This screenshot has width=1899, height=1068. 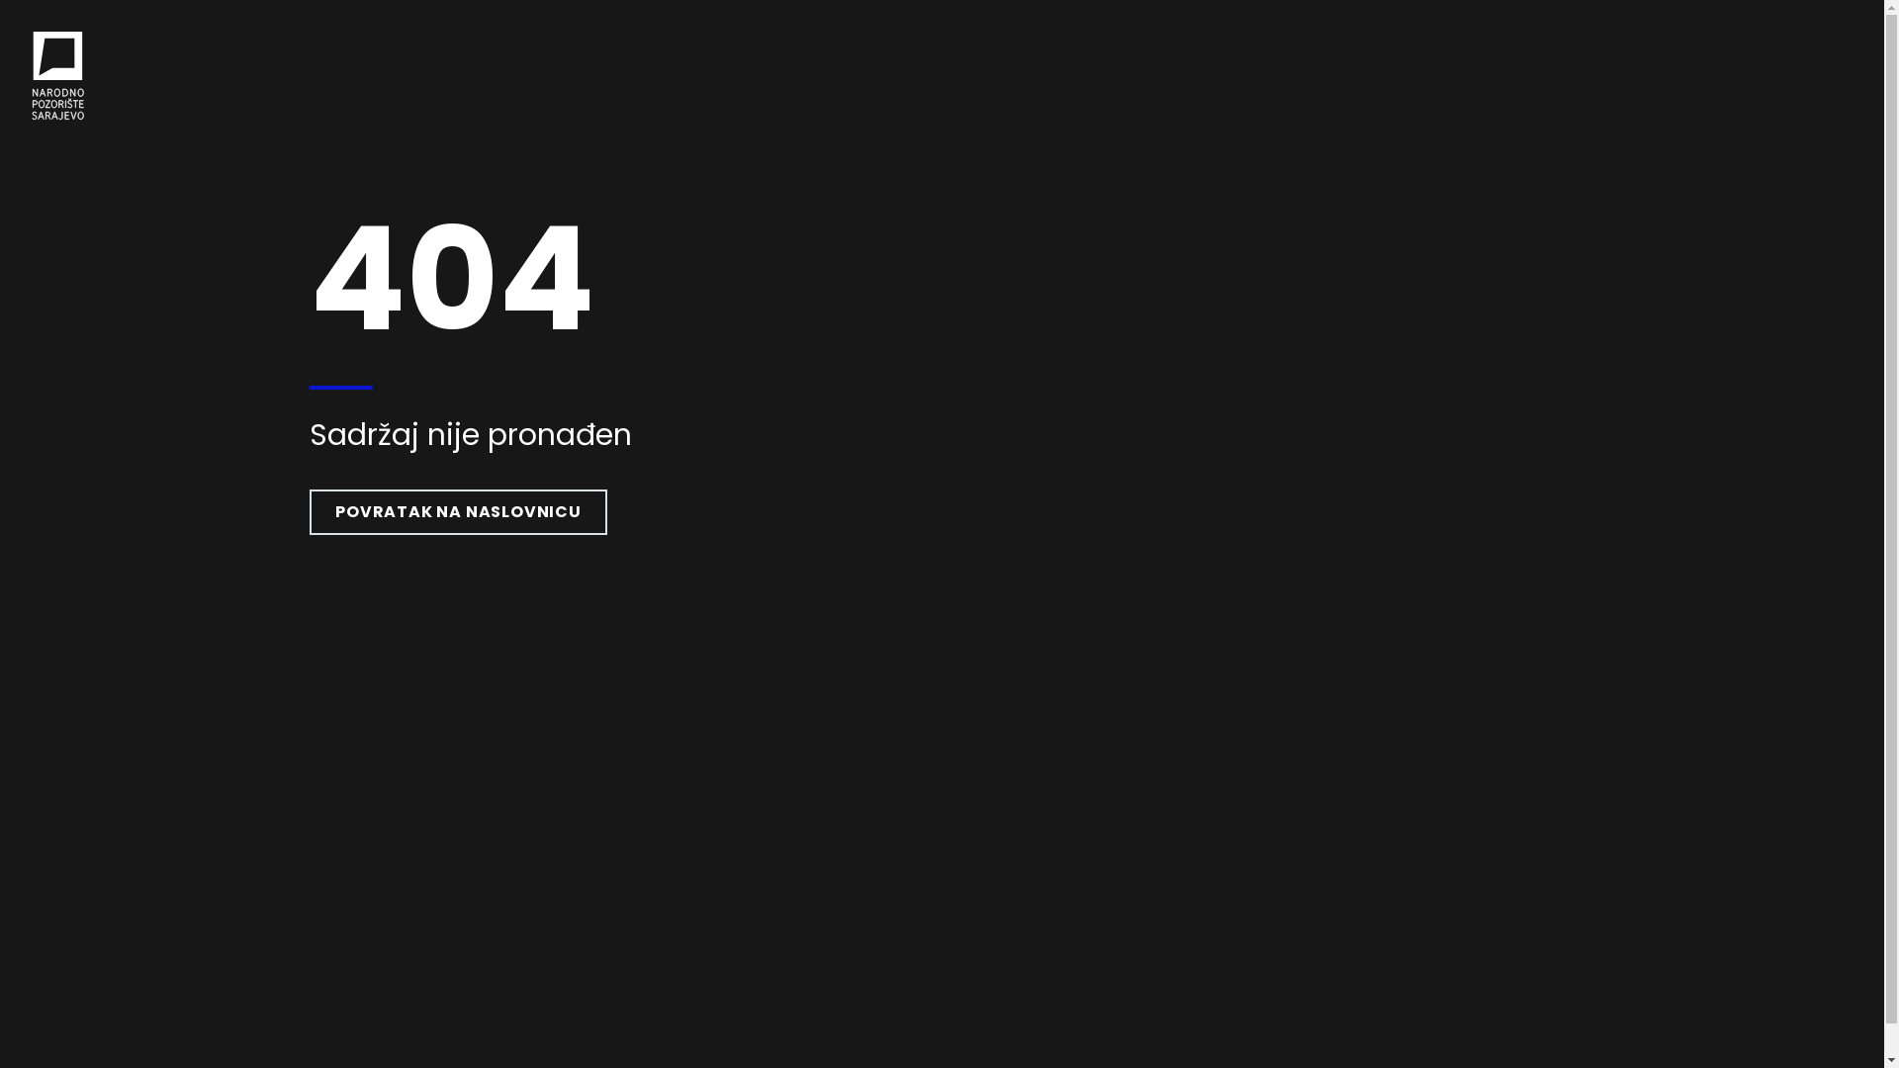 What do you see at coordinates (459, 512) in the screenshot?
I see `POVRATAK NA NASLOVNICU` at bounding box center [459, 512].